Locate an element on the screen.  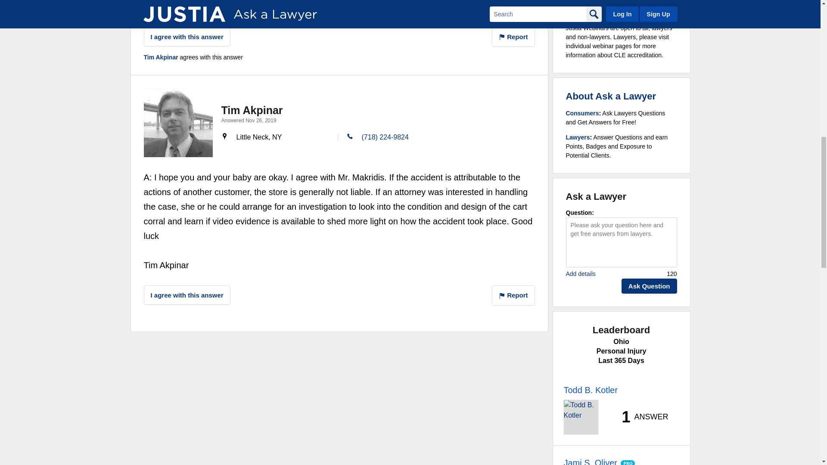
Tim Akpinar is located at coordinates (178, 123).